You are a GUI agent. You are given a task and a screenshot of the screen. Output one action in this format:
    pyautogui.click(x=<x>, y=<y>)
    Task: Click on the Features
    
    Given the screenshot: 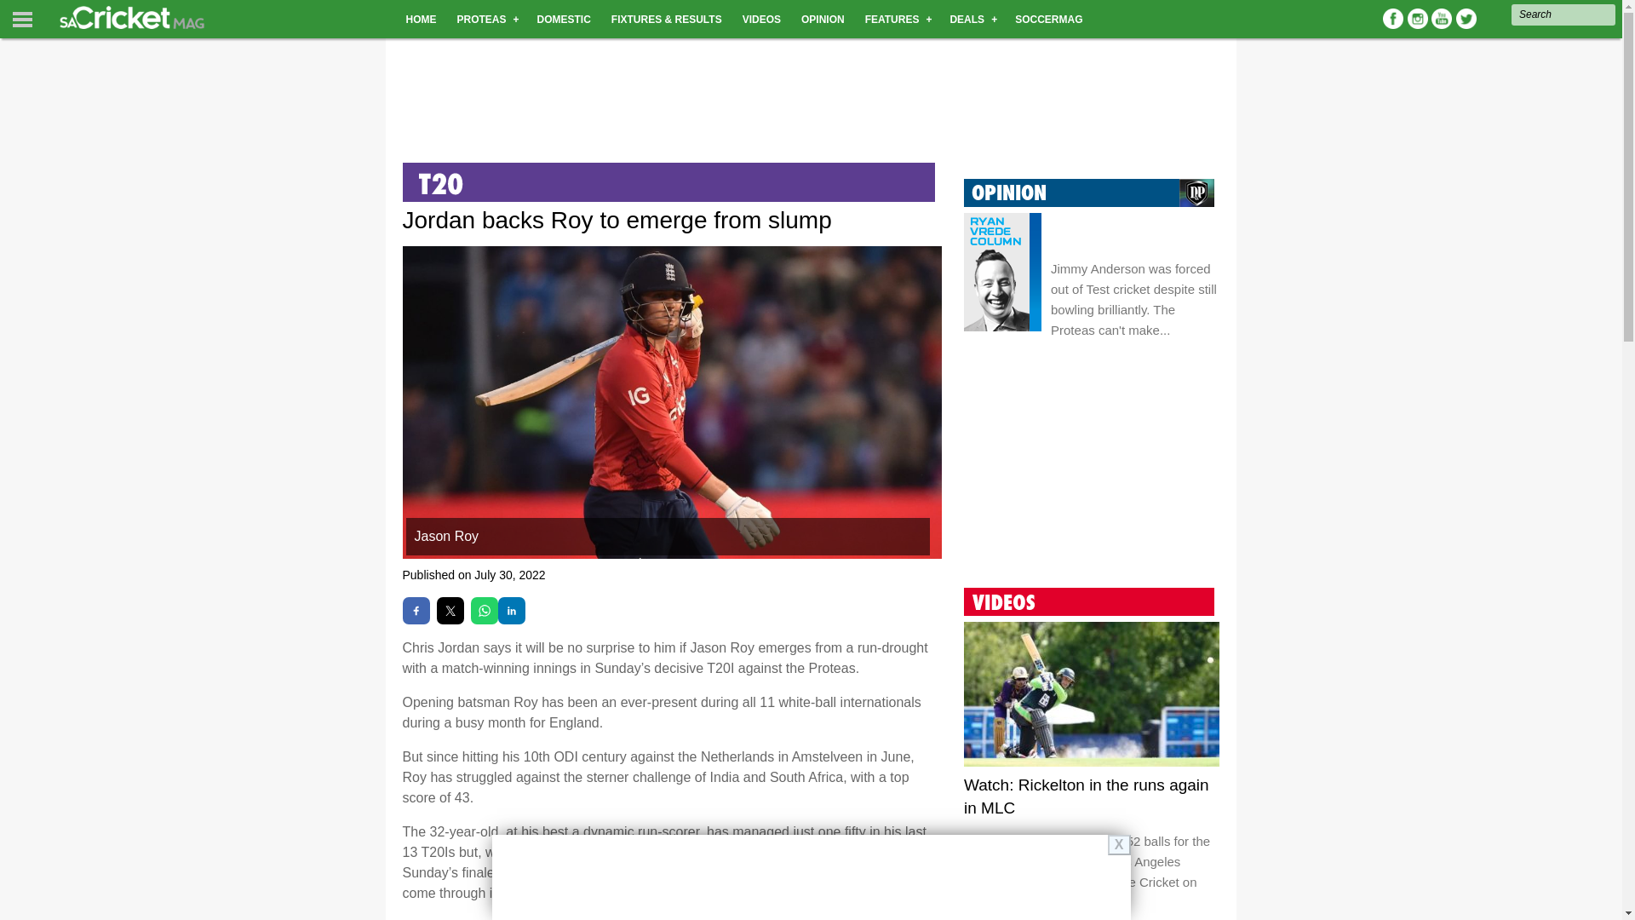 What is the action you would take?
    pyautogui.click(x=22, y=275)
    